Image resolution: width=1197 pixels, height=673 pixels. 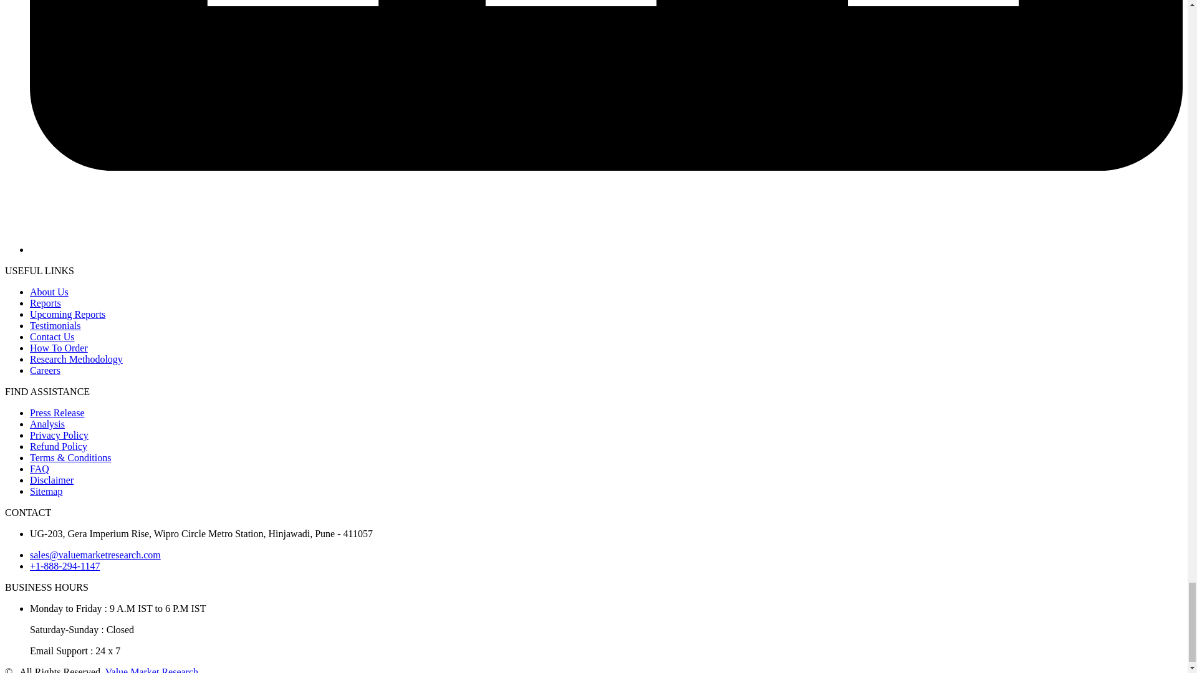 I want to click on FAQ, so click(x=39, y=469).